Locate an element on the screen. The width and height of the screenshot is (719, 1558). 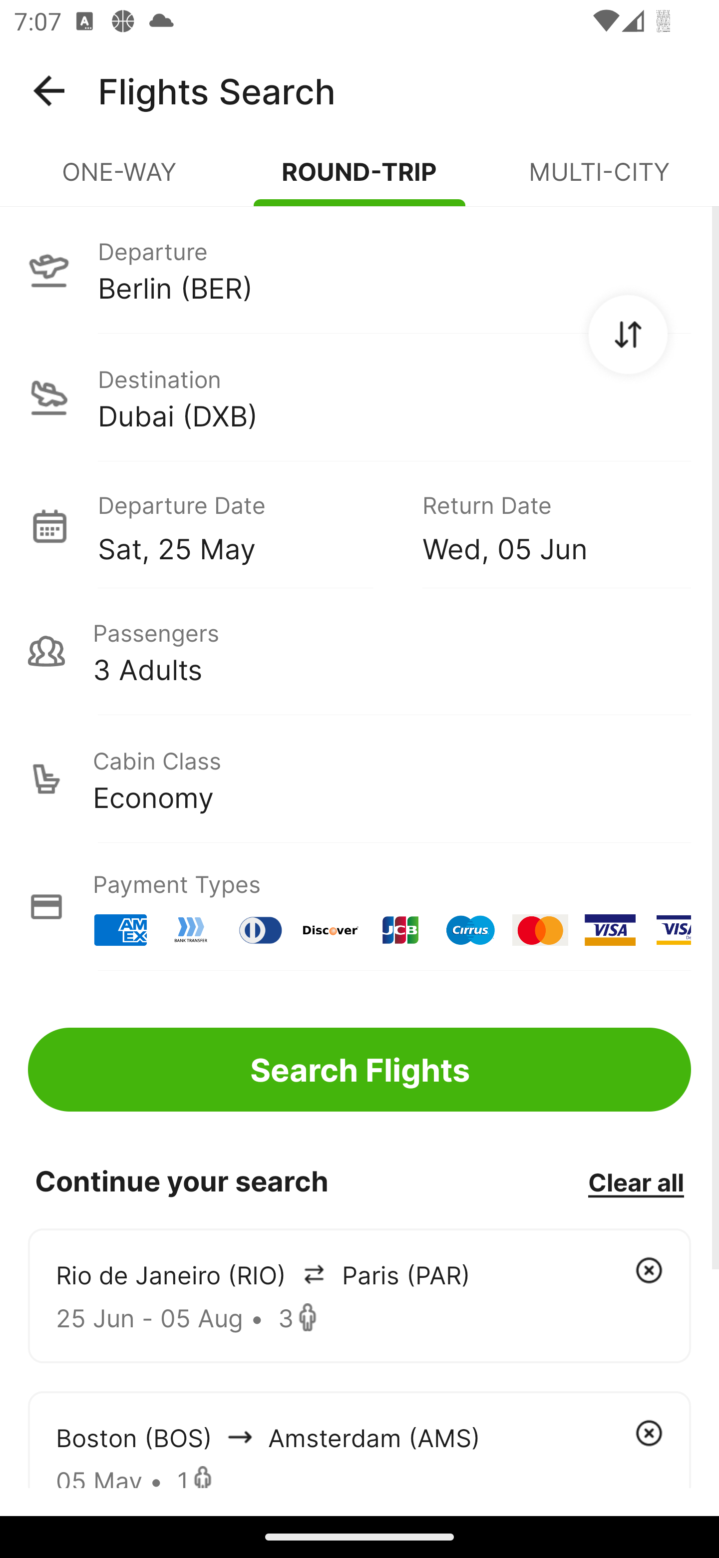
Return Date Wed, 05 Jun is located at coordinates (542, 525).